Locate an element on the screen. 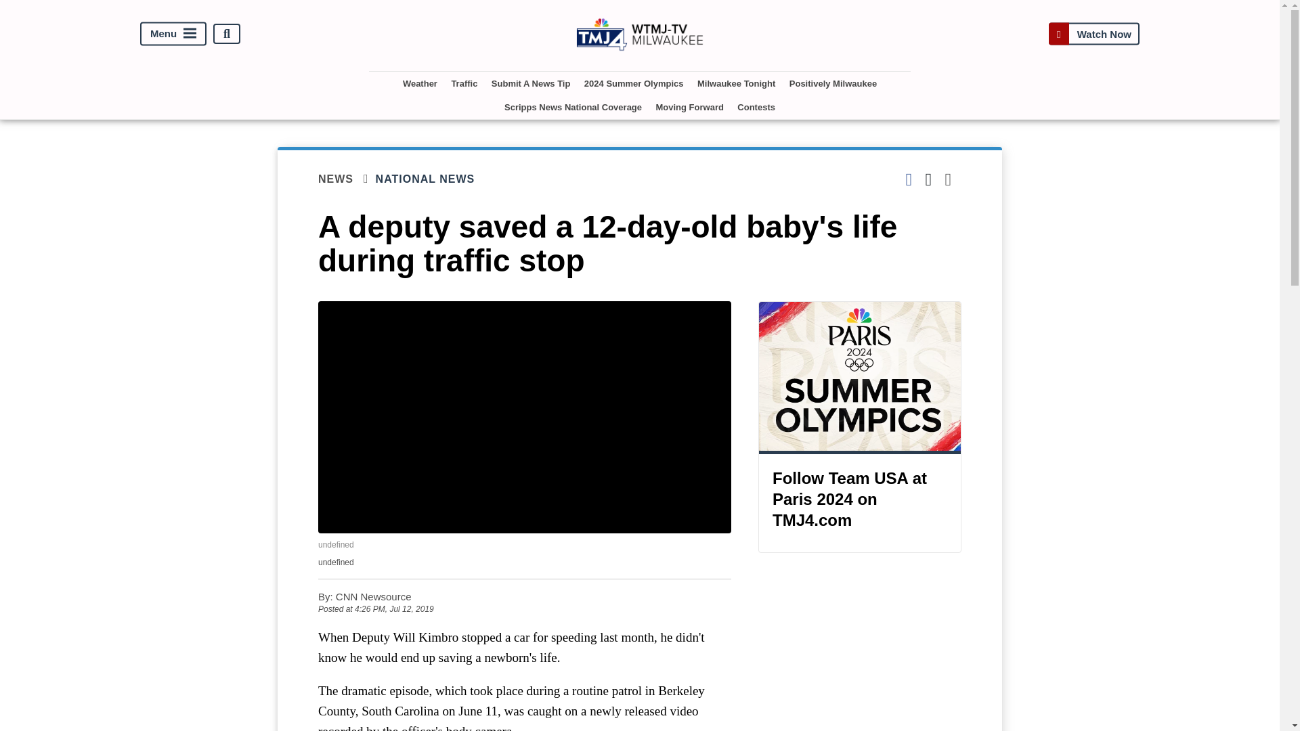 The height and width of the screenshot is (731, 1300). Menu is located at coordinates (173, 34).